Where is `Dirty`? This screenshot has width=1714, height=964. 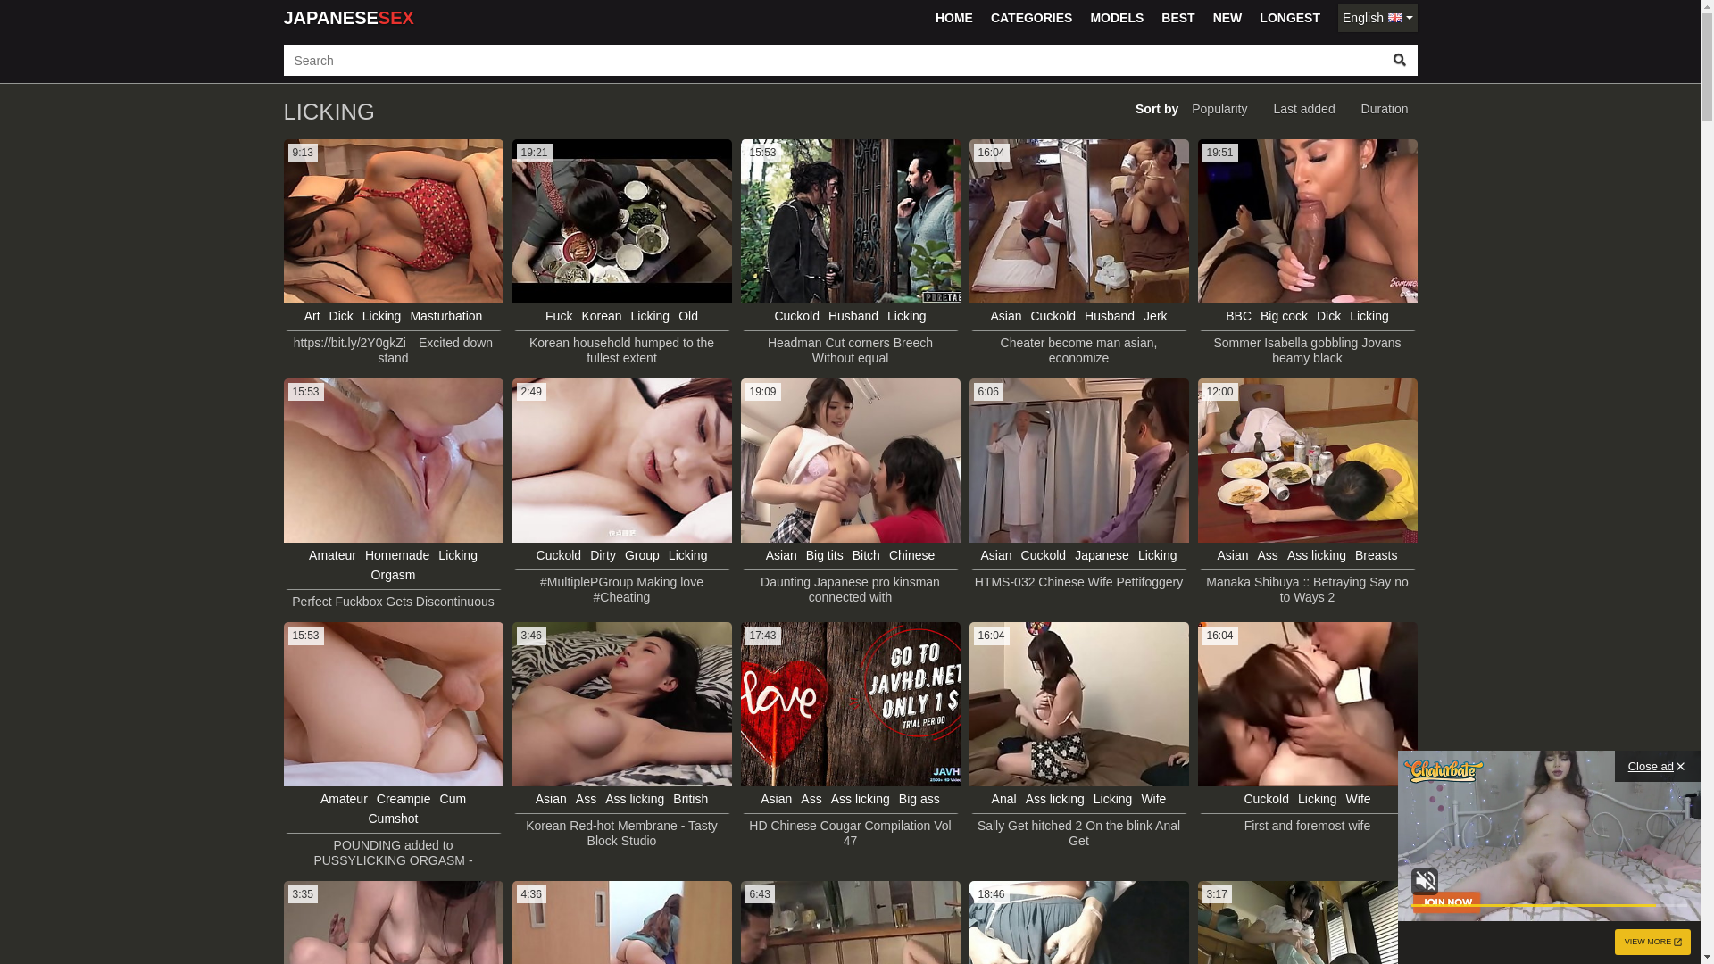
Dirty is located at coordinates (603, 555).